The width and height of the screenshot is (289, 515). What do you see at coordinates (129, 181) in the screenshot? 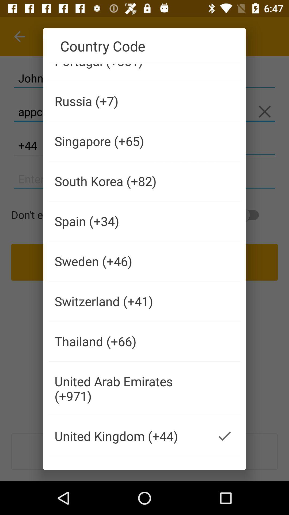
I see `flip to south korea (+82) item` at bounding box center [129, 181].